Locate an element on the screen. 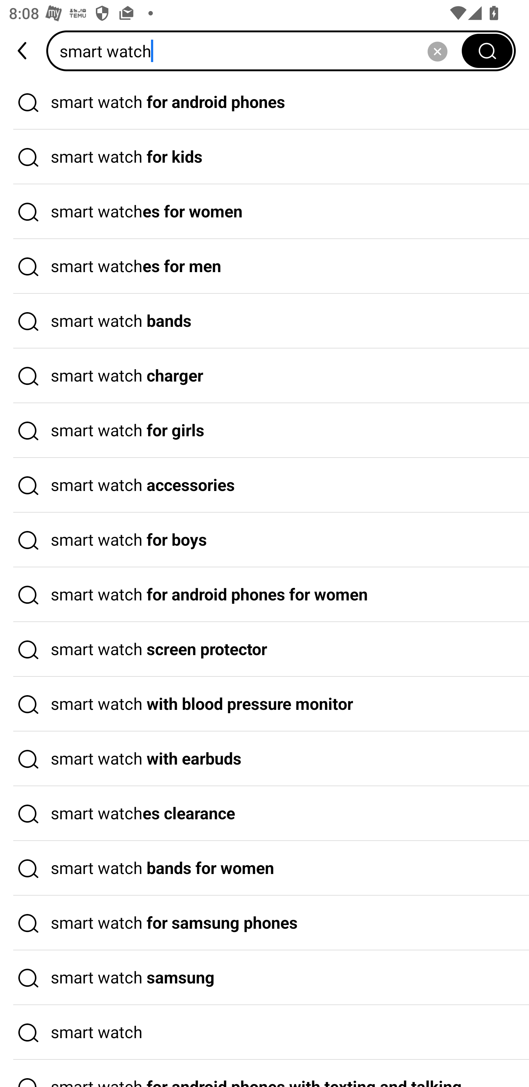 The image size is (529, 1087). smart watch with earbuds is located at coordinates (264, 759).